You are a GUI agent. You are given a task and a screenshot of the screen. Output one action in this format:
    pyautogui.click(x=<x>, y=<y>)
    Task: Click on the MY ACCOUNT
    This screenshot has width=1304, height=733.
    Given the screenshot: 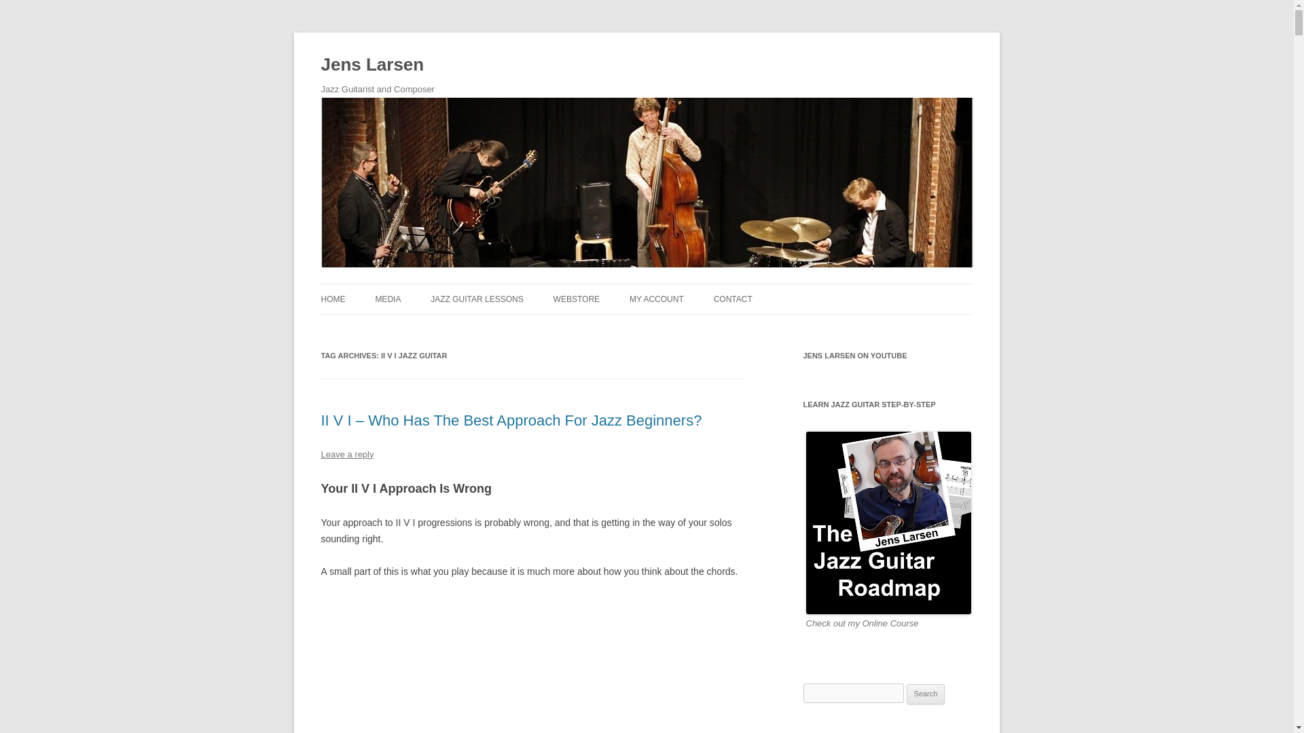 What is the action you would take?
    pyautogui.click(x=656, y=299)
    